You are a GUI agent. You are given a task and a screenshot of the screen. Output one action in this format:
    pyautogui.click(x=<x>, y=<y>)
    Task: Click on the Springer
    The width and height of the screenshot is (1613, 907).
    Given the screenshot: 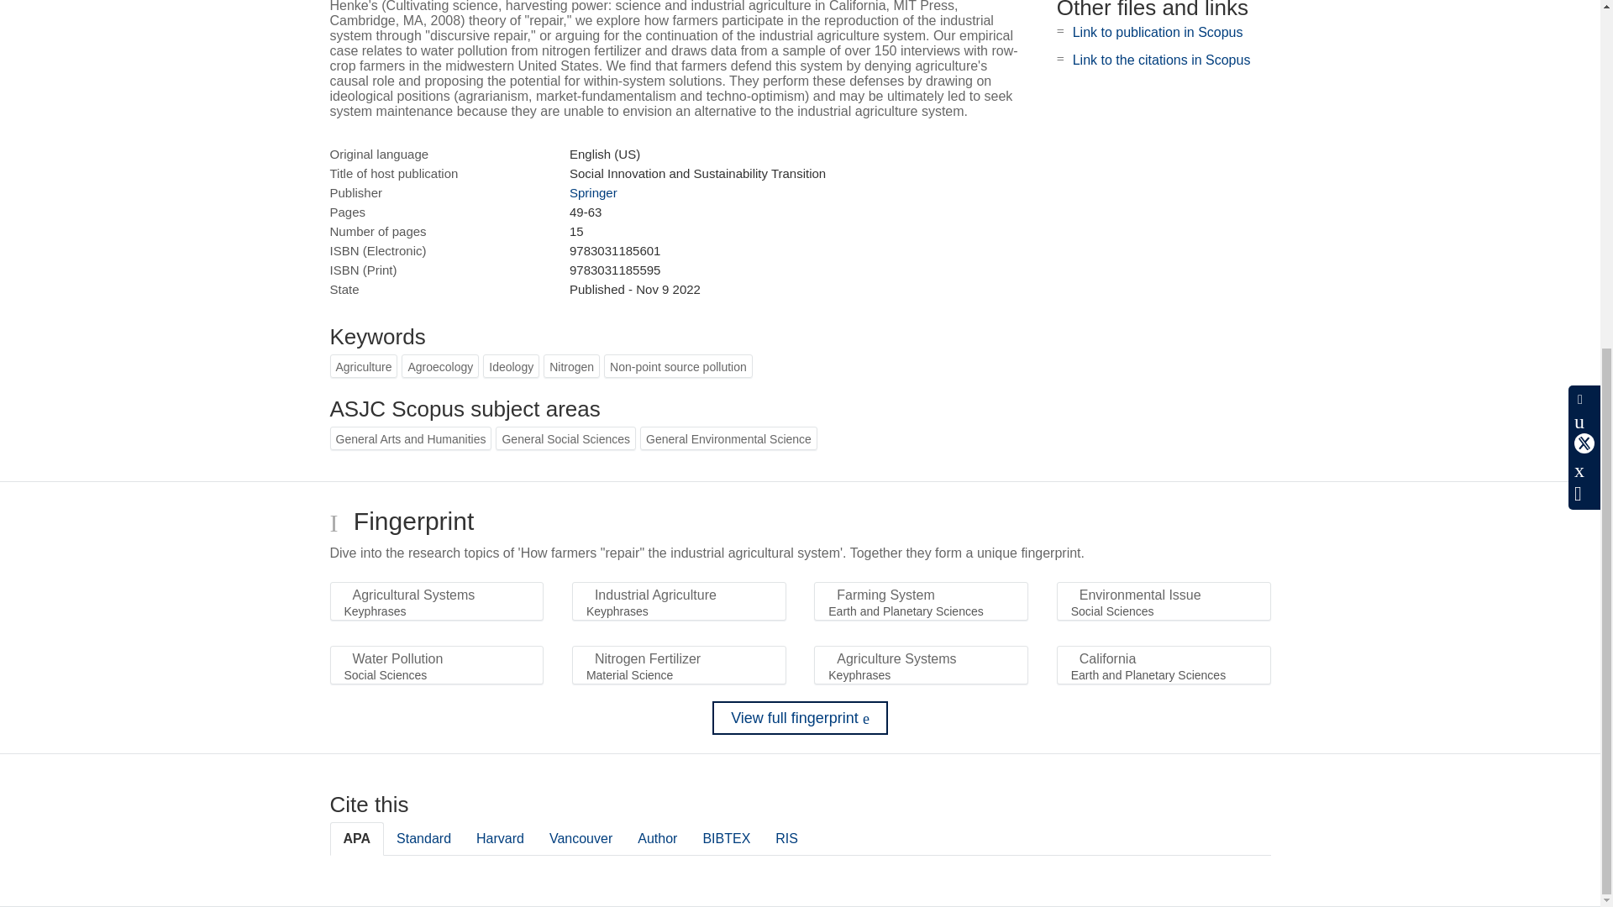 What is the action you would take?
    pyautogui.click(x=593, y=192)
    